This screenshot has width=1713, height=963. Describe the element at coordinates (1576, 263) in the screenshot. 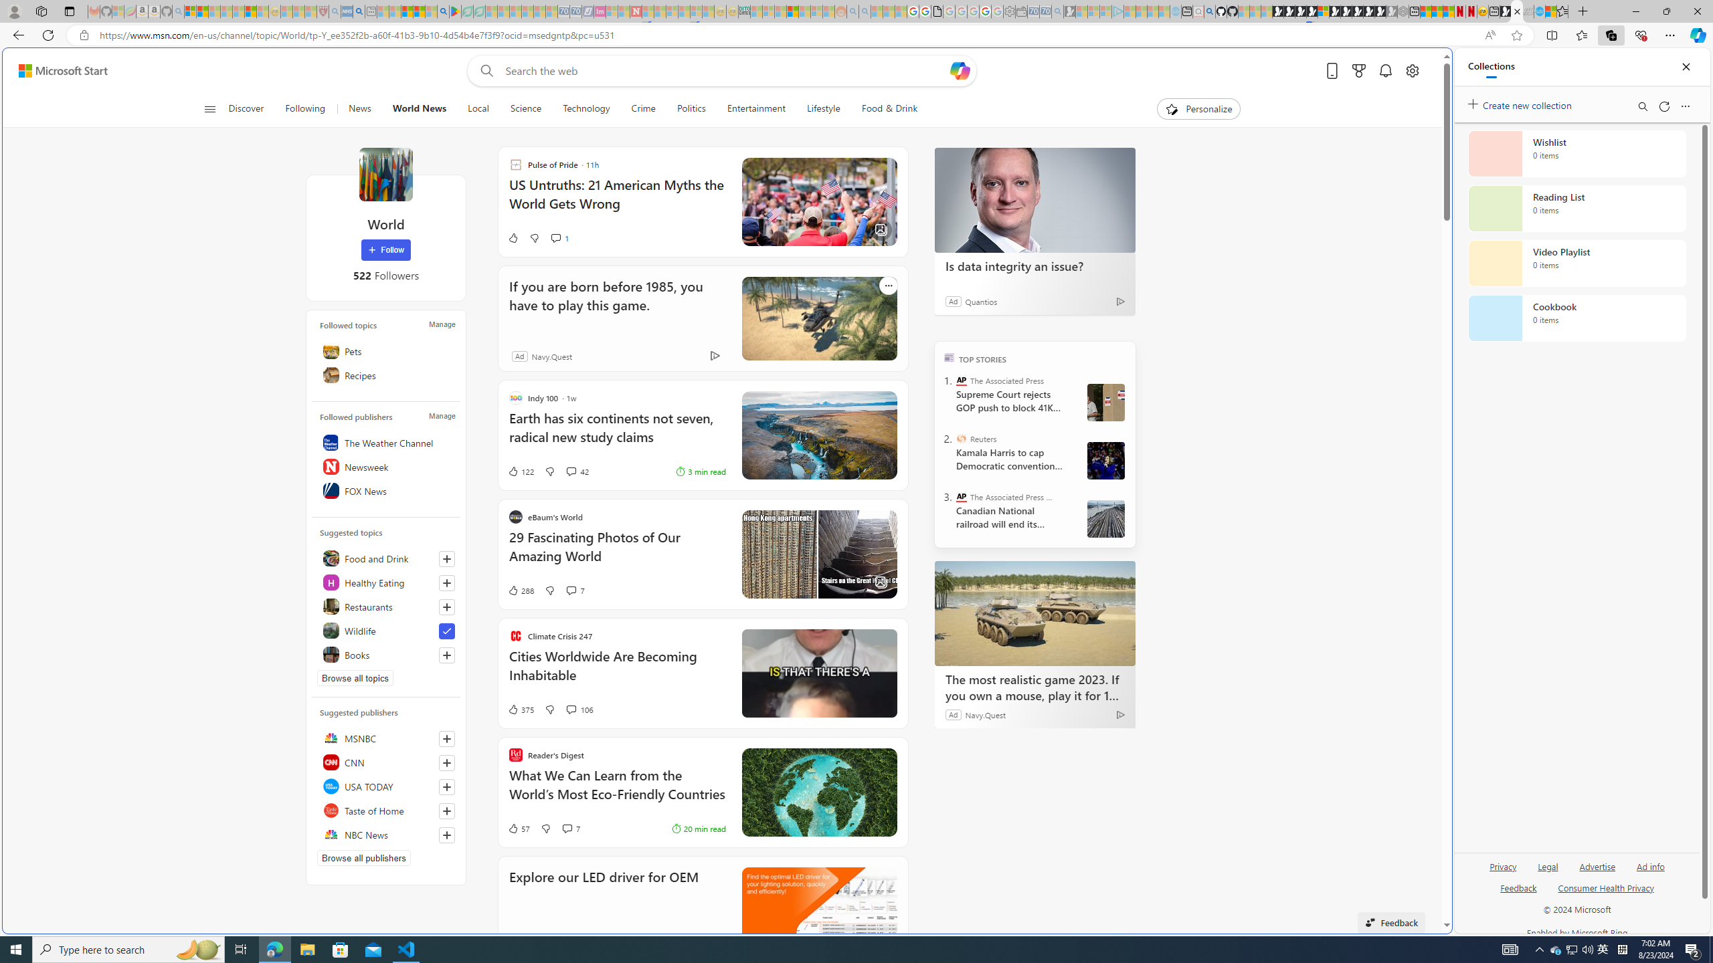

I see `Video Playlist collection, 0 items` at that location.